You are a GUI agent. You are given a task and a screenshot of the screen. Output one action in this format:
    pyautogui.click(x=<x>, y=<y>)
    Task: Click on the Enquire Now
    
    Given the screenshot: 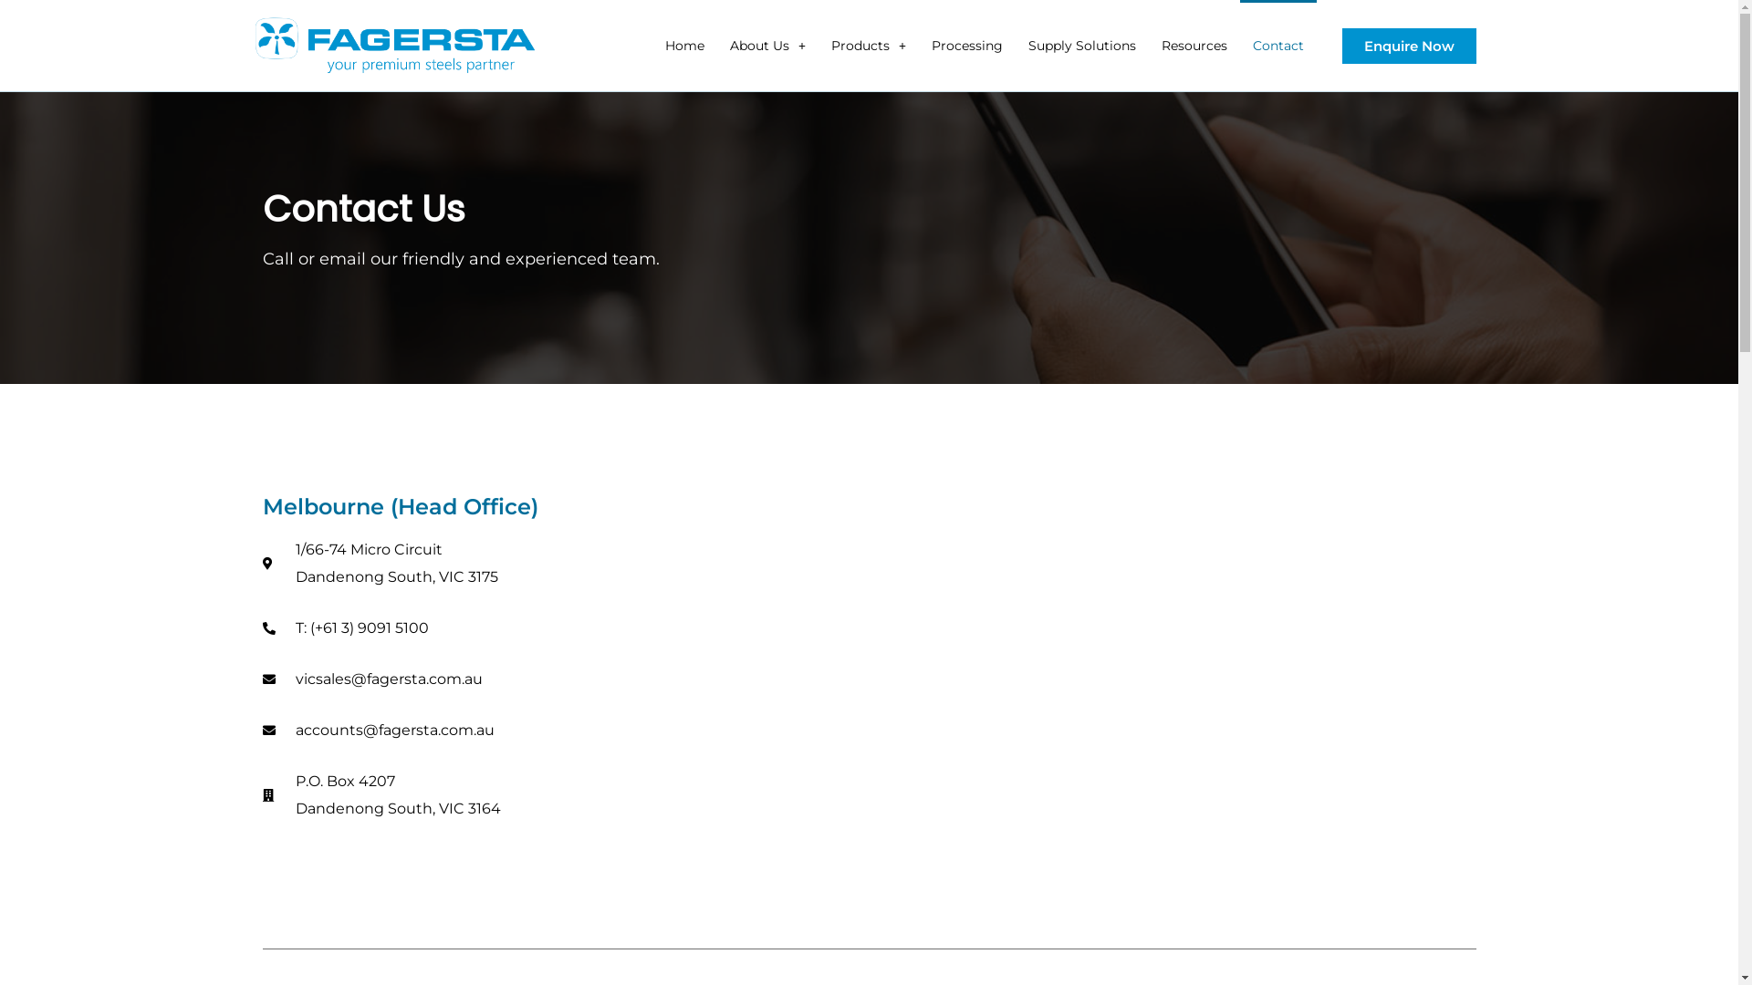 What is the action you would take?
    pyautogui.click(x=1409, y=46)
    